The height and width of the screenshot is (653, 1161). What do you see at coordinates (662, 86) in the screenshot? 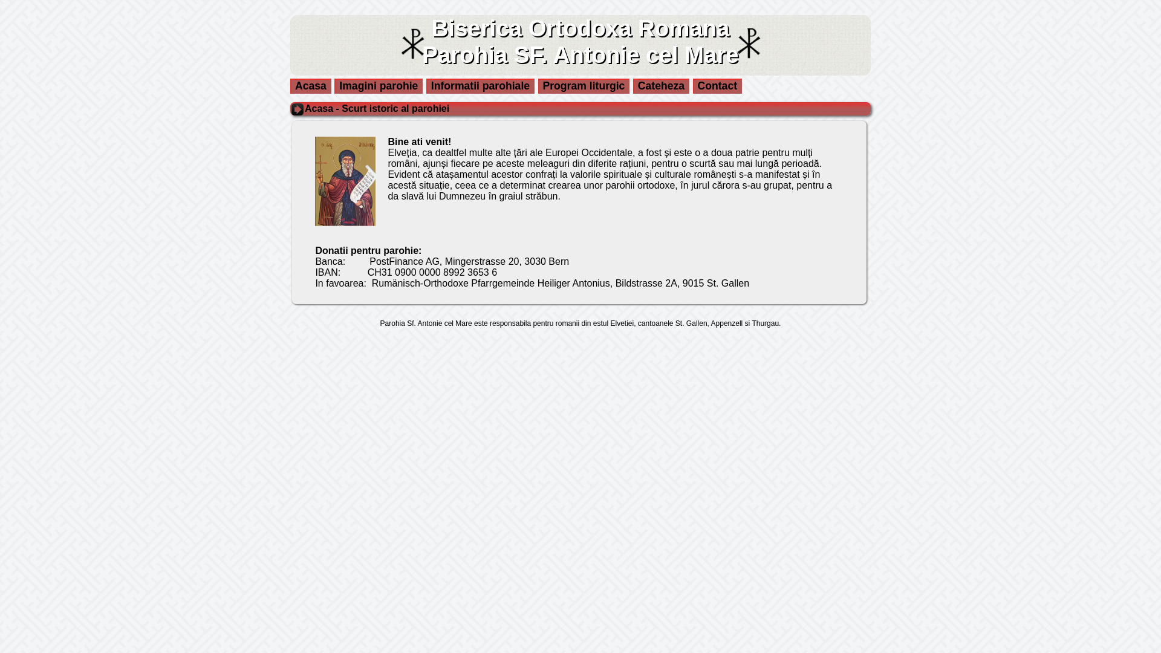
I see `Cateheza` at bounding box center [662, 86].